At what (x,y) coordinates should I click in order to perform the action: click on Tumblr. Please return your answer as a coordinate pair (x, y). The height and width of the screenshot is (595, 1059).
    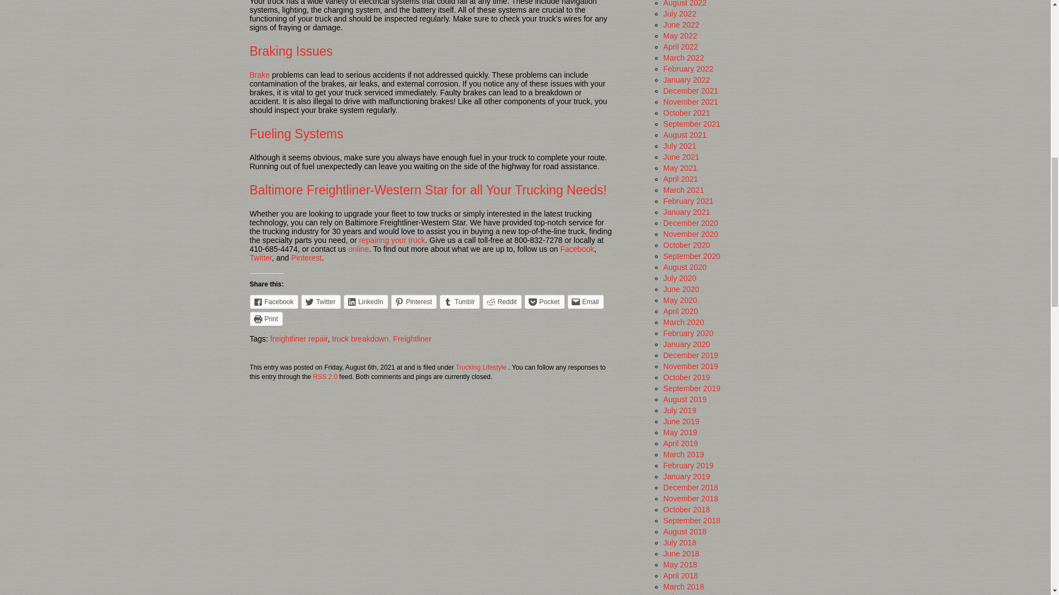
    Looking at the image, I should click on (459, 301).